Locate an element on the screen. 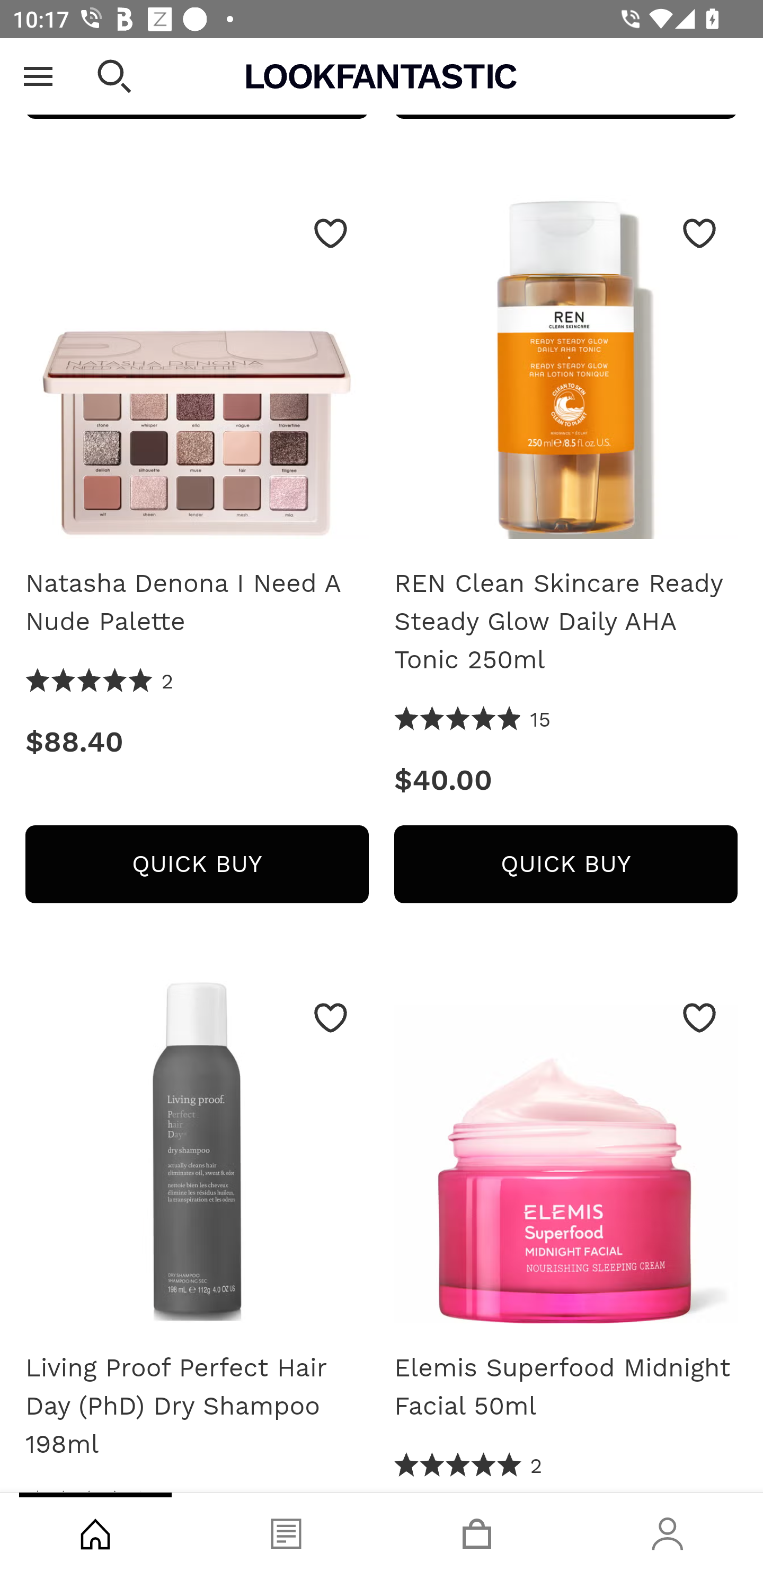 This screenshot has height=1570, width=763. 5.0 Stars 2 Reviews is located at coordinates (468, 1468).